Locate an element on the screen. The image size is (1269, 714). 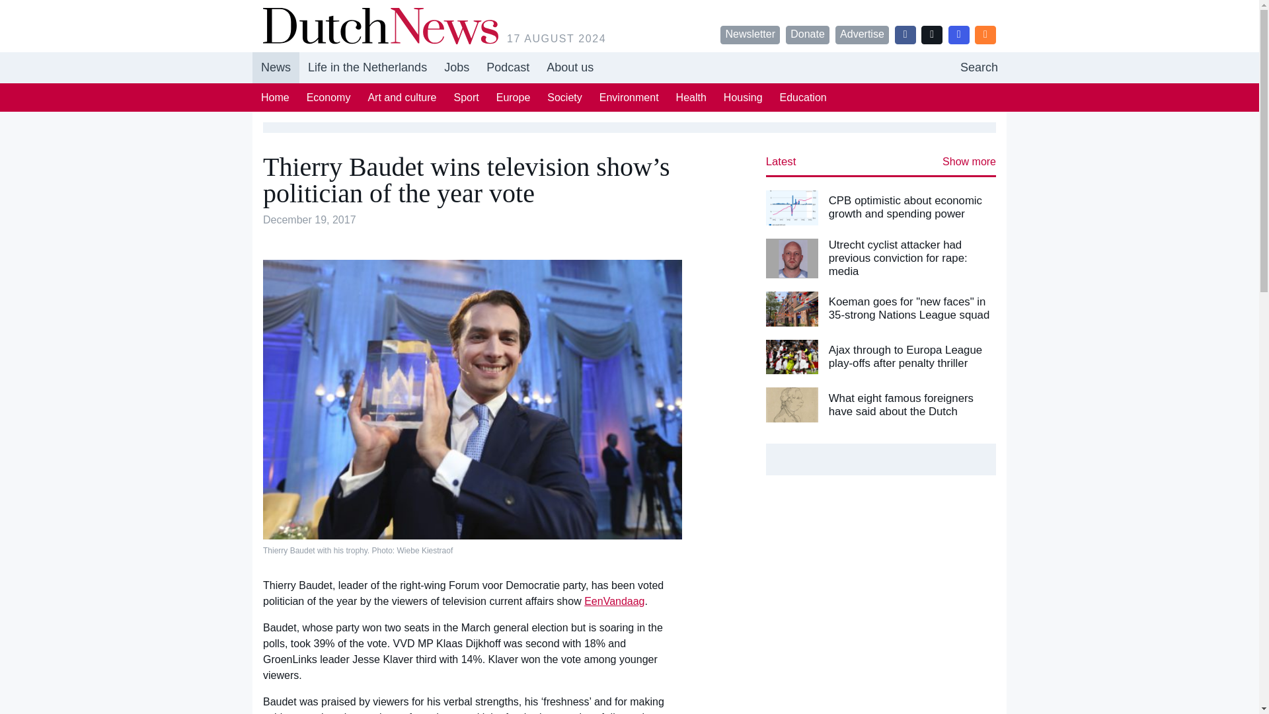
hidden-in-footer is located at coordinates (456, 67).